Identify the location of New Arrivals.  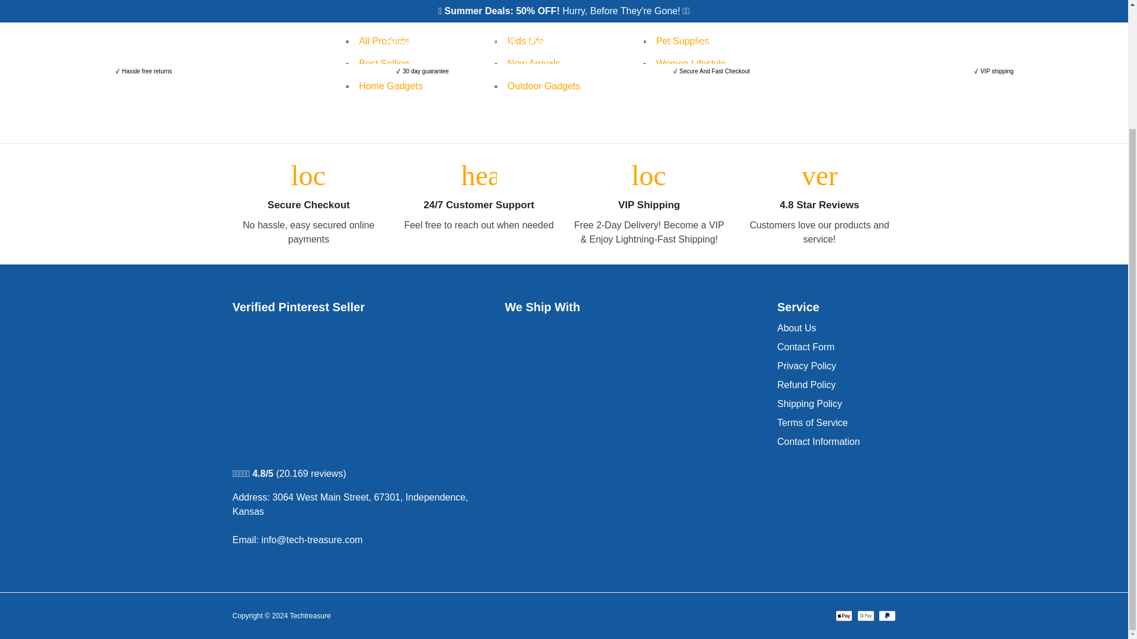
(534, 63).